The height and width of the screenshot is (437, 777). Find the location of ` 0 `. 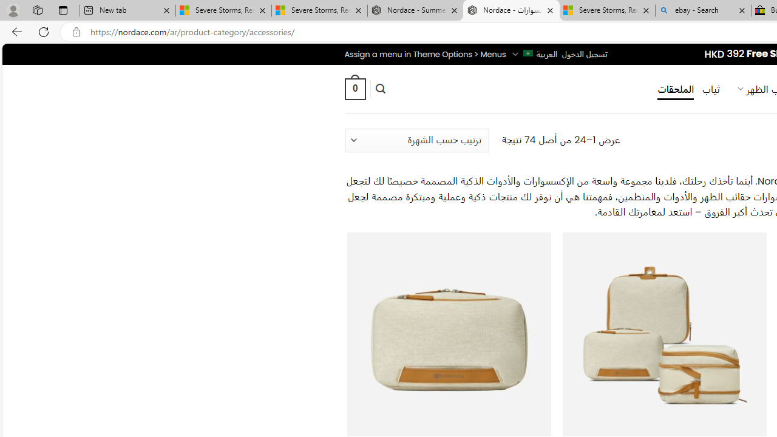

 0  is located at coordinates (355, 89).